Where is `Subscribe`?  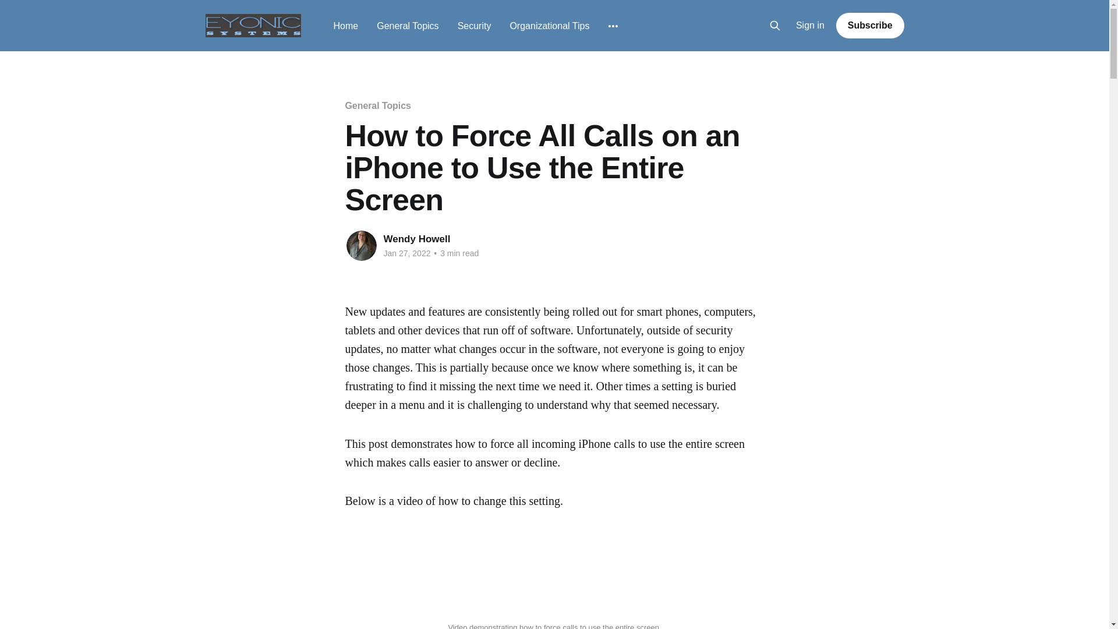
Subscribe is located at coordinates (870, 25).